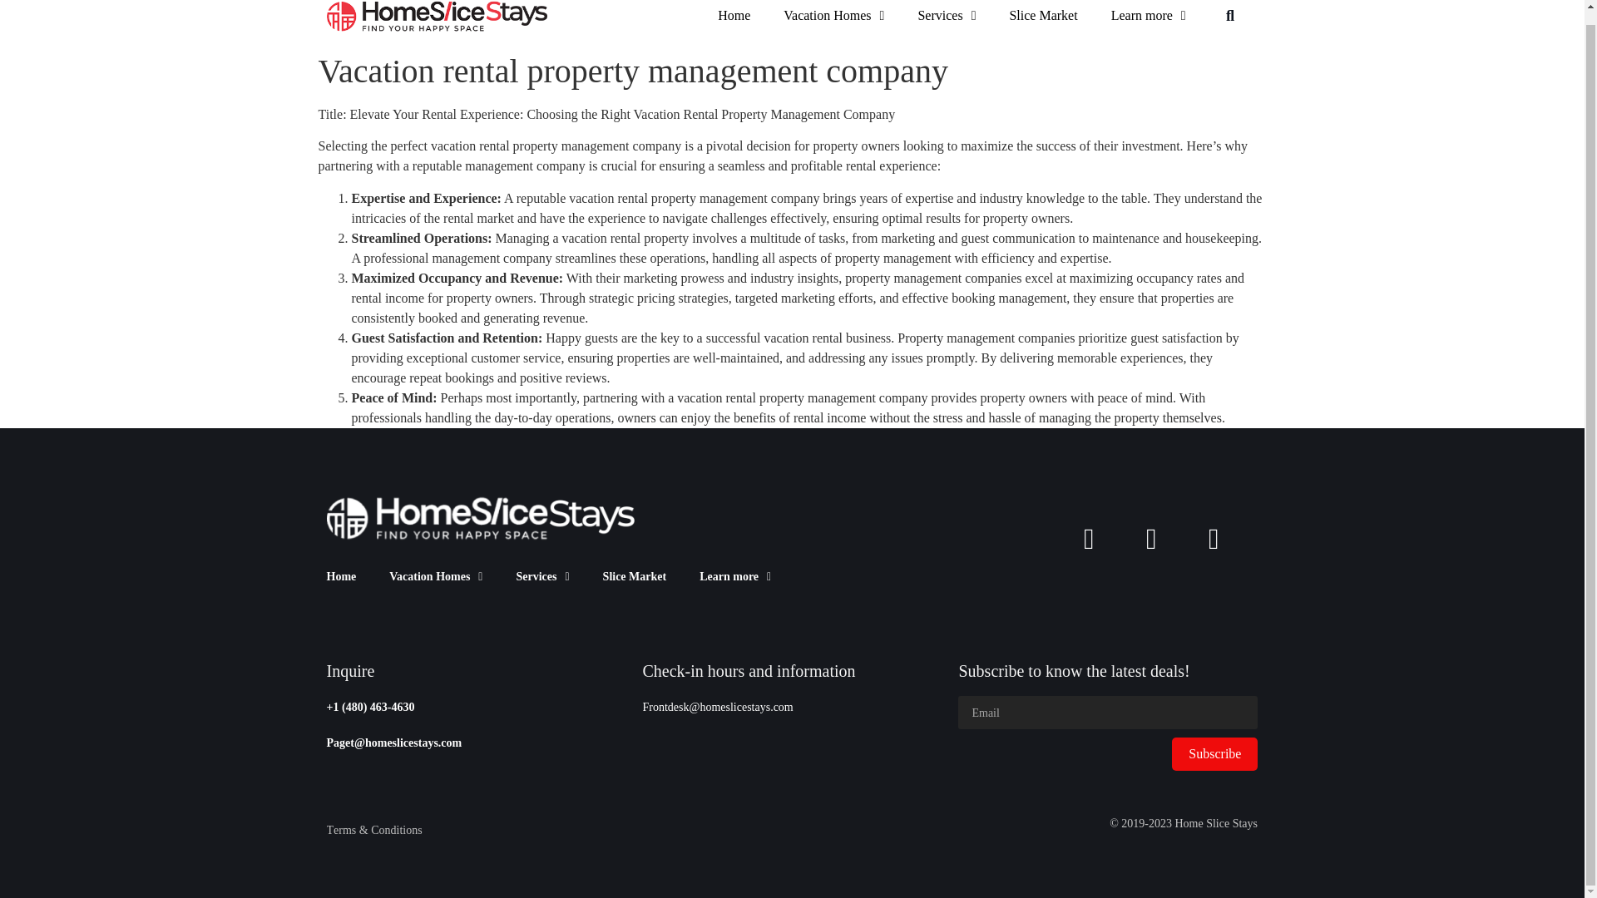 This screenshot has height=898, width=1597. What do you see at coordinates (542, 577) in the screenshot?
I see `Services` at bounding box center [542, 577].